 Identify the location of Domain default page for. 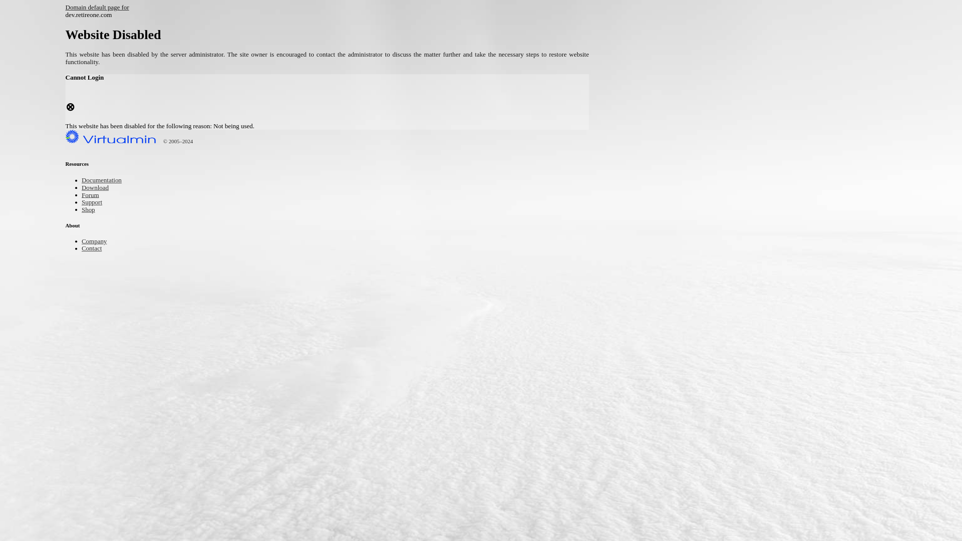
(105, 8).